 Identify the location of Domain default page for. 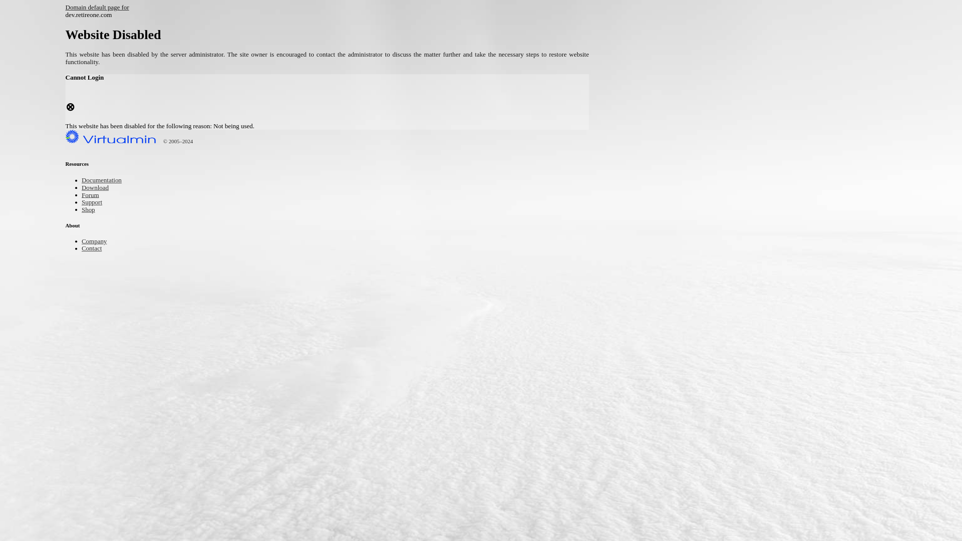
(105, 8).